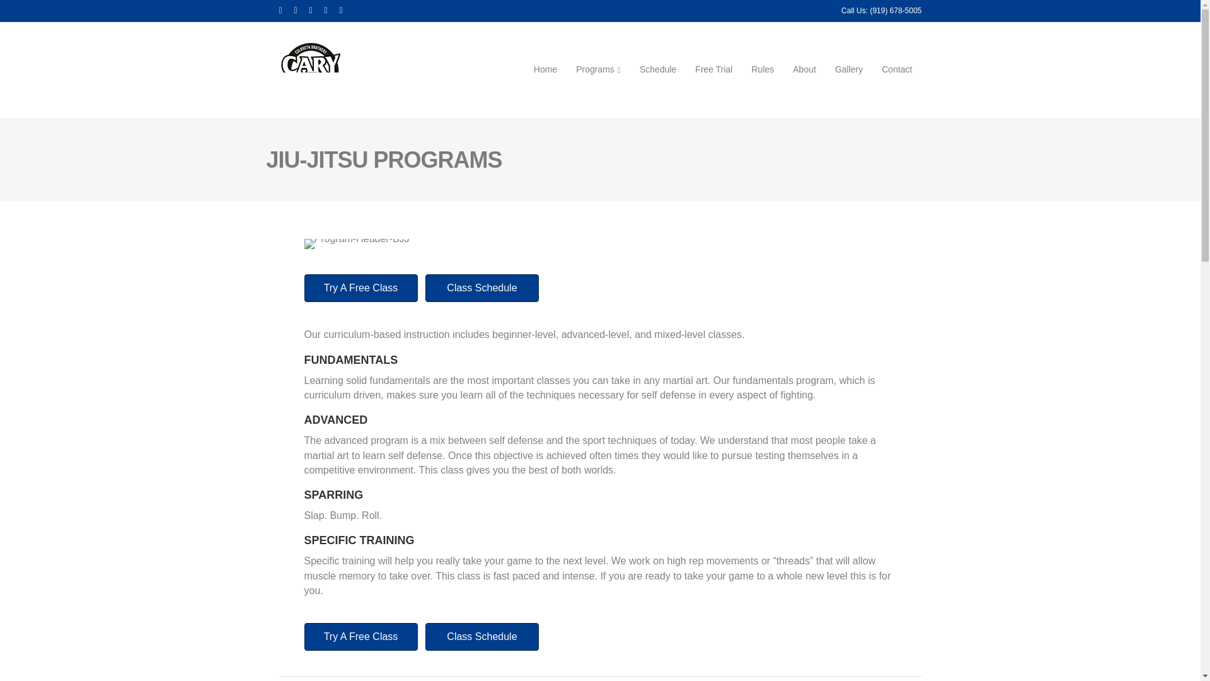 This screenshot has width=1210, height=681. Describe the element at coordinates (355, 244) in the screenshot. I see `Program-Header-BJJ` at that location.